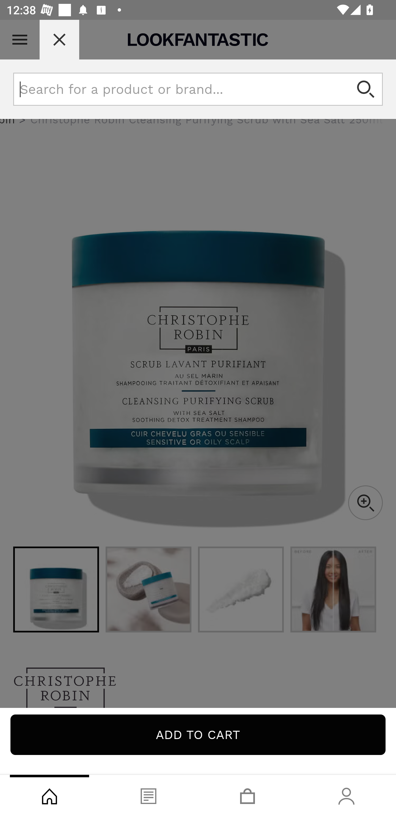 The width and height of the screenshot is (396, 815). What do you see at coordinates (248, 795) in the screenshot?
I see `Basket, tab, 3 of 4` at bounding box center [248, 795].